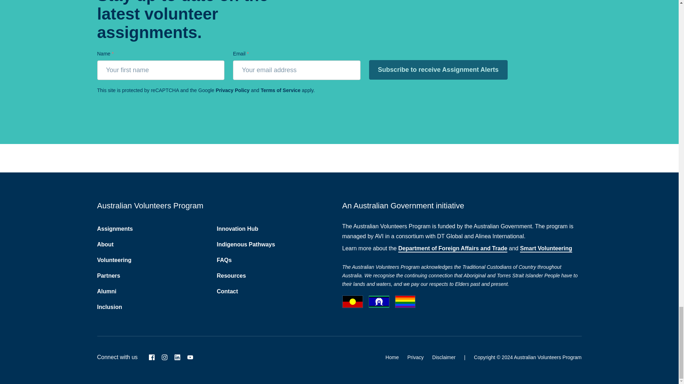 The width and height of the screenshot is (684, 384). Describe the element at coordinates (281, 90) in the screenshot. I see `Terms of Service` at that location.